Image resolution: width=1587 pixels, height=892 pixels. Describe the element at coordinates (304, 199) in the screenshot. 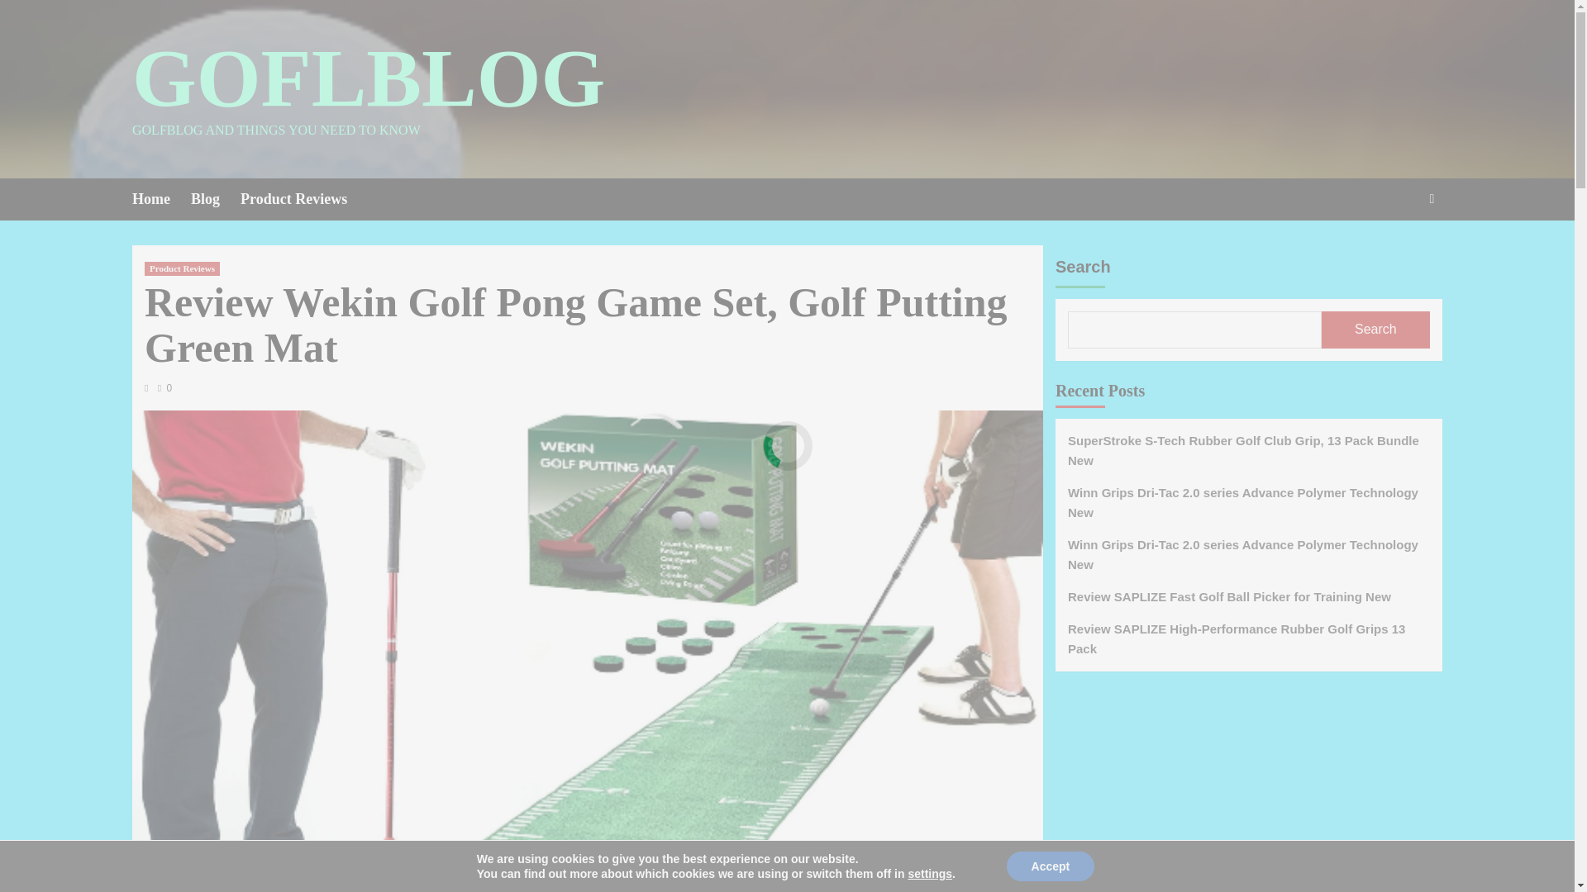

I see `Product Reviews` at that location.